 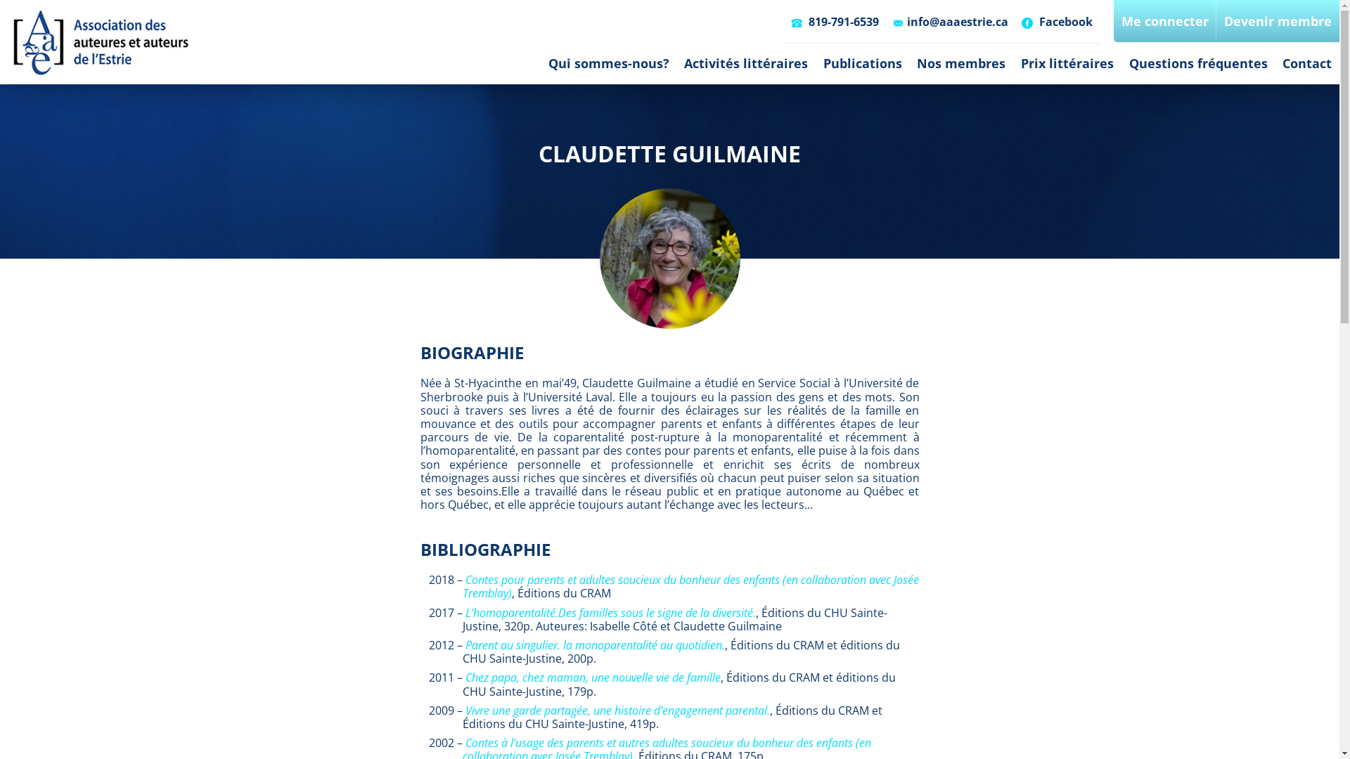 I want to click on Contact, so click(x=1307, y=63).